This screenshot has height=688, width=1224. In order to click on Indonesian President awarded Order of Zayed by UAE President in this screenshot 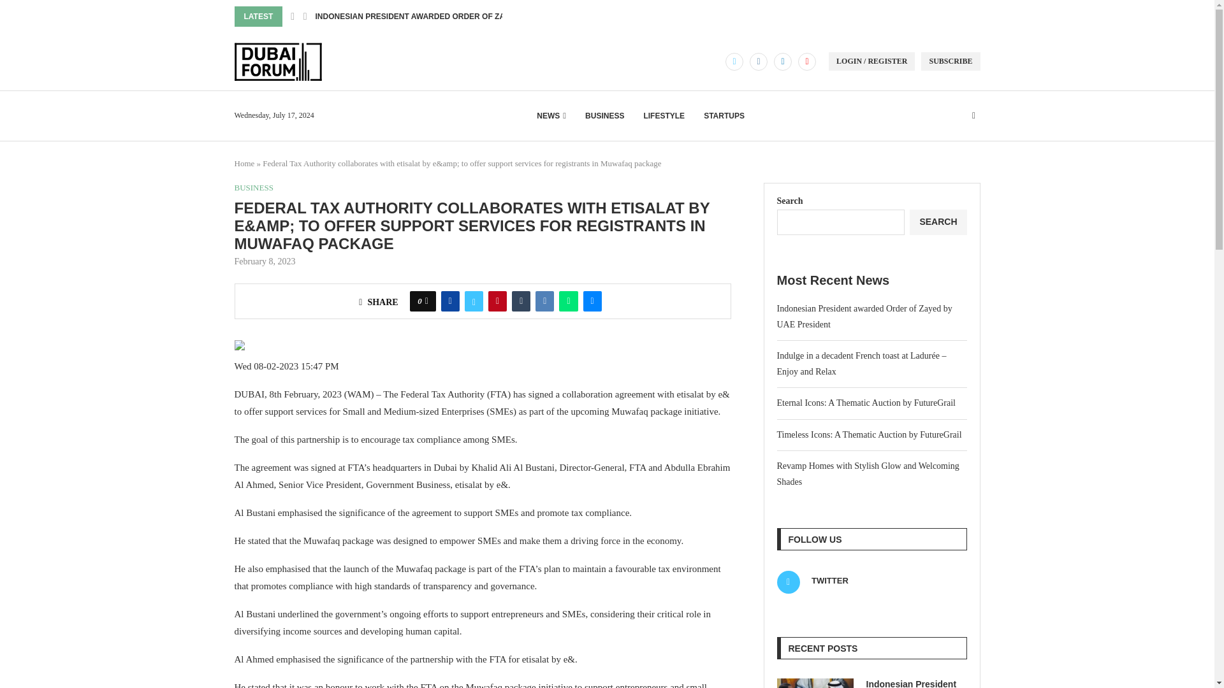, I will do `click(915, 683)`.